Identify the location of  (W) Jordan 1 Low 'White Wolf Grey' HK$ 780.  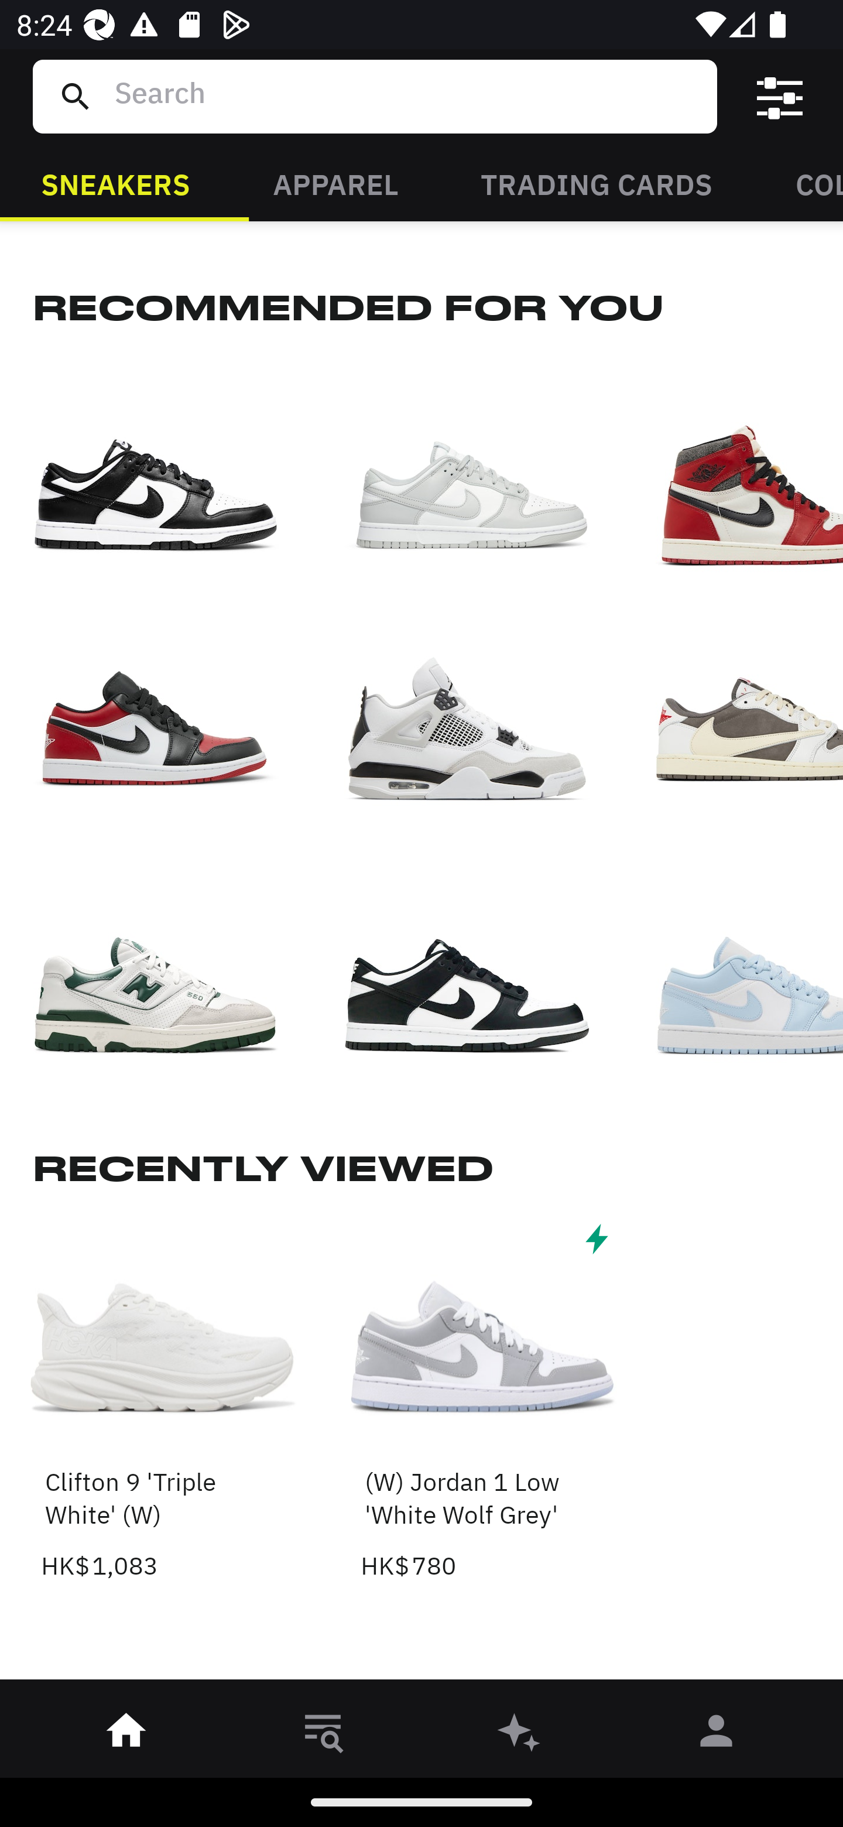
(484, 1400).